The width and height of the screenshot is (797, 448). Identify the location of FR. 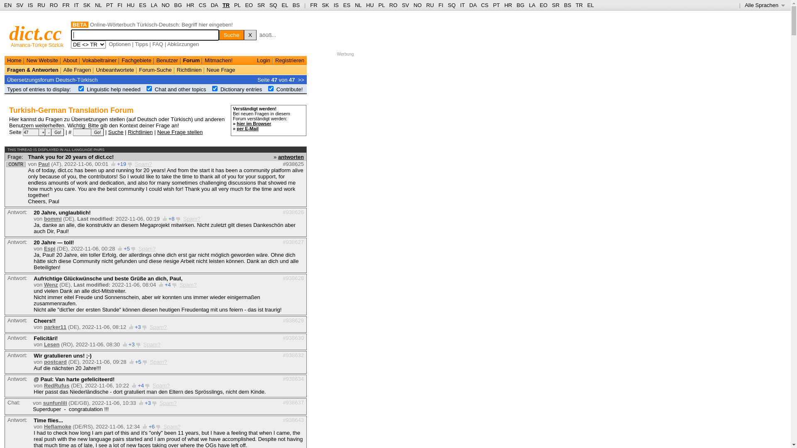
(314, 5).